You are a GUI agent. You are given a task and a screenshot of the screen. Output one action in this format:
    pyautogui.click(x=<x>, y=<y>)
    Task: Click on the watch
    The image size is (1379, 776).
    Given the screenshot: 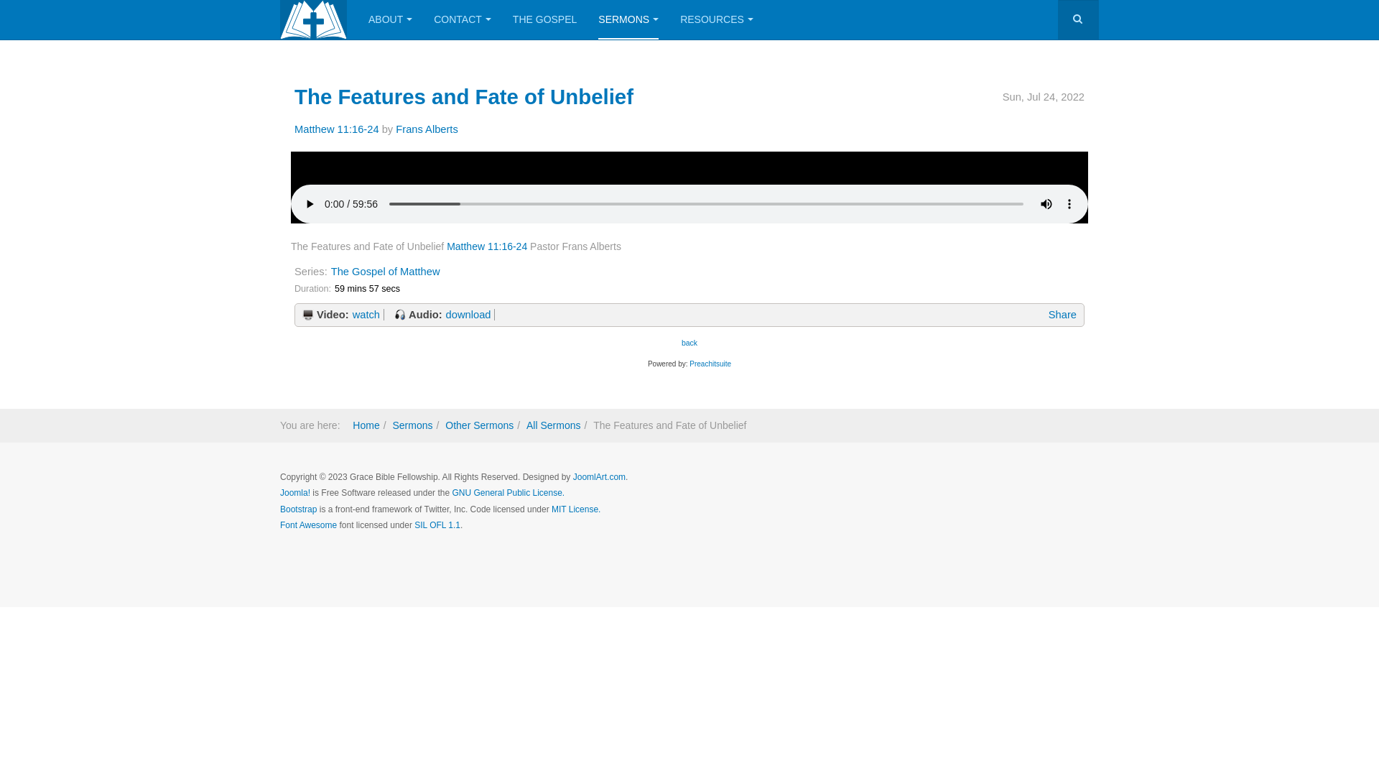 What is the action you would take?
    pyautogui.click(x=366, y=315)
    